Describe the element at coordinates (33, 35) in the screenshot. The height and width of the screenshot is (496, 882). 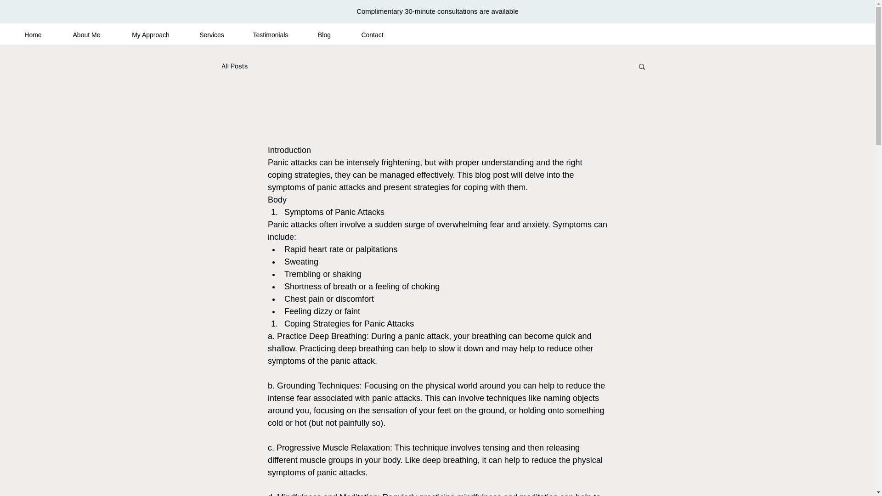
I see `Home` at that location.